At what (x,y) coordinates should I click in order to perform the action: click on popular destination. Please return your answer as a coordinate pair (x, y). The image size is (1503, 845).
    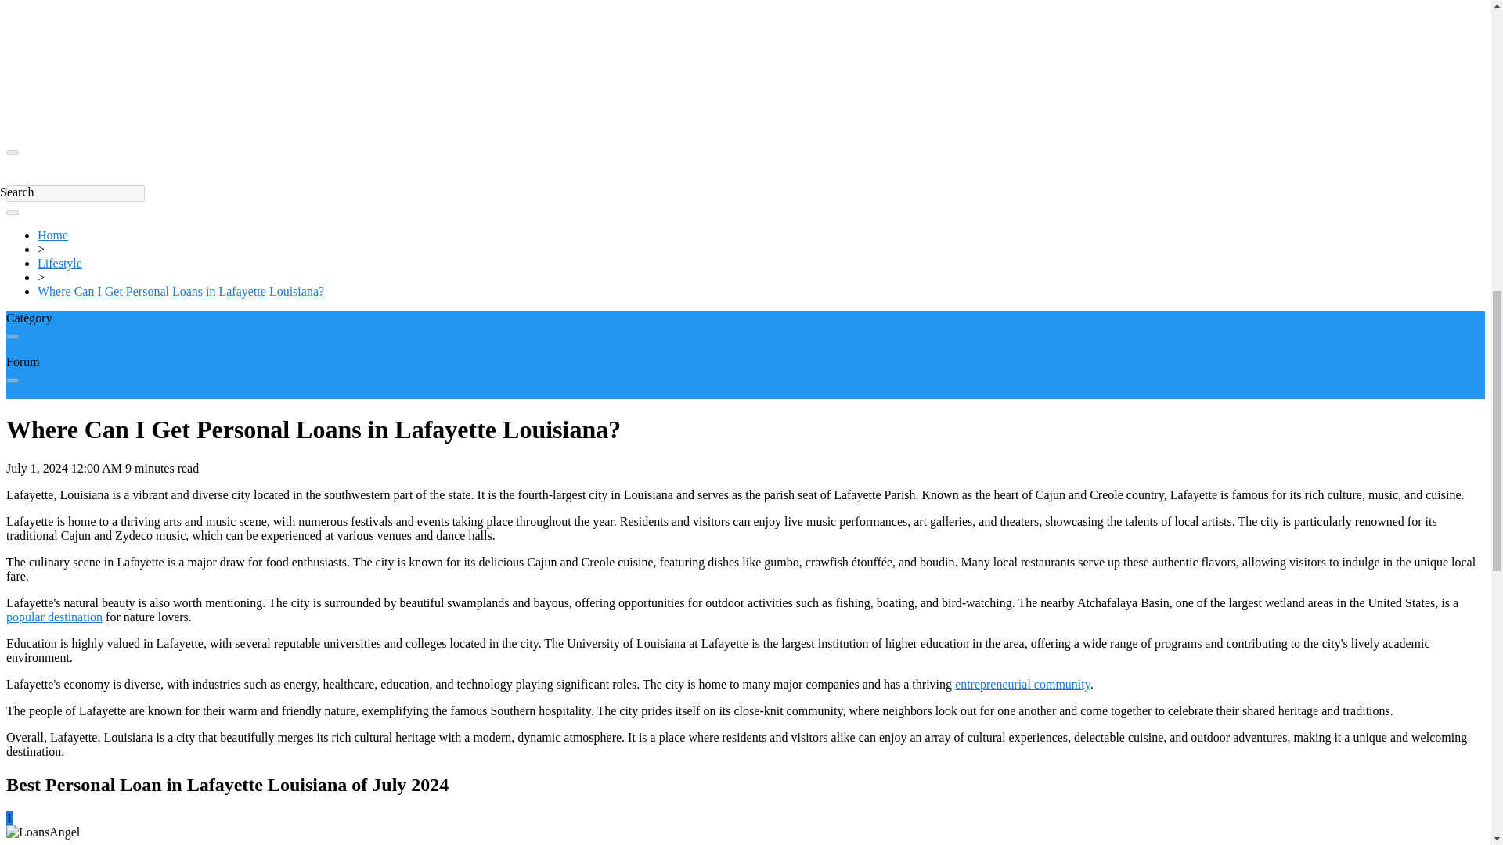
    Looking at the image, I should click on (53, 617).